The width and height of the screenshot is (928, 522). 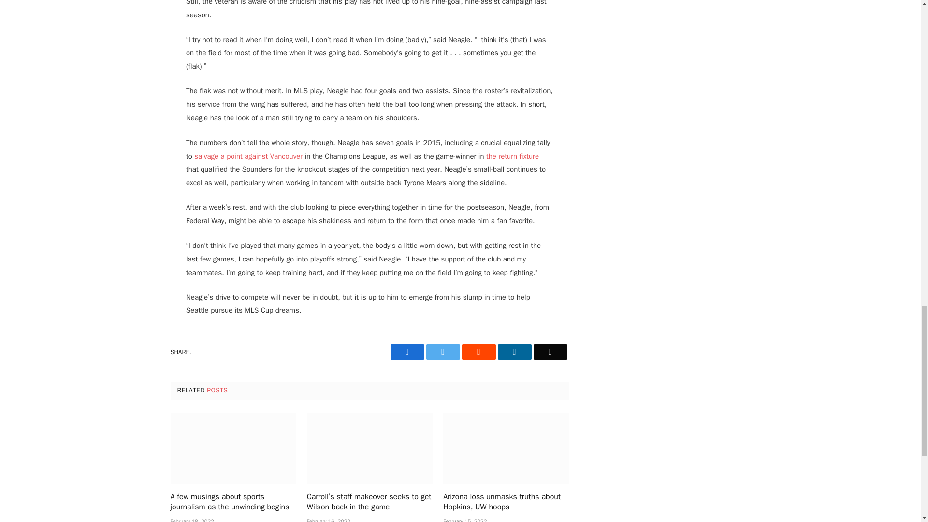 What do you see at coordinates (550, 352) in the screenshot?
I see `Email` at bounding box center [550, 352].